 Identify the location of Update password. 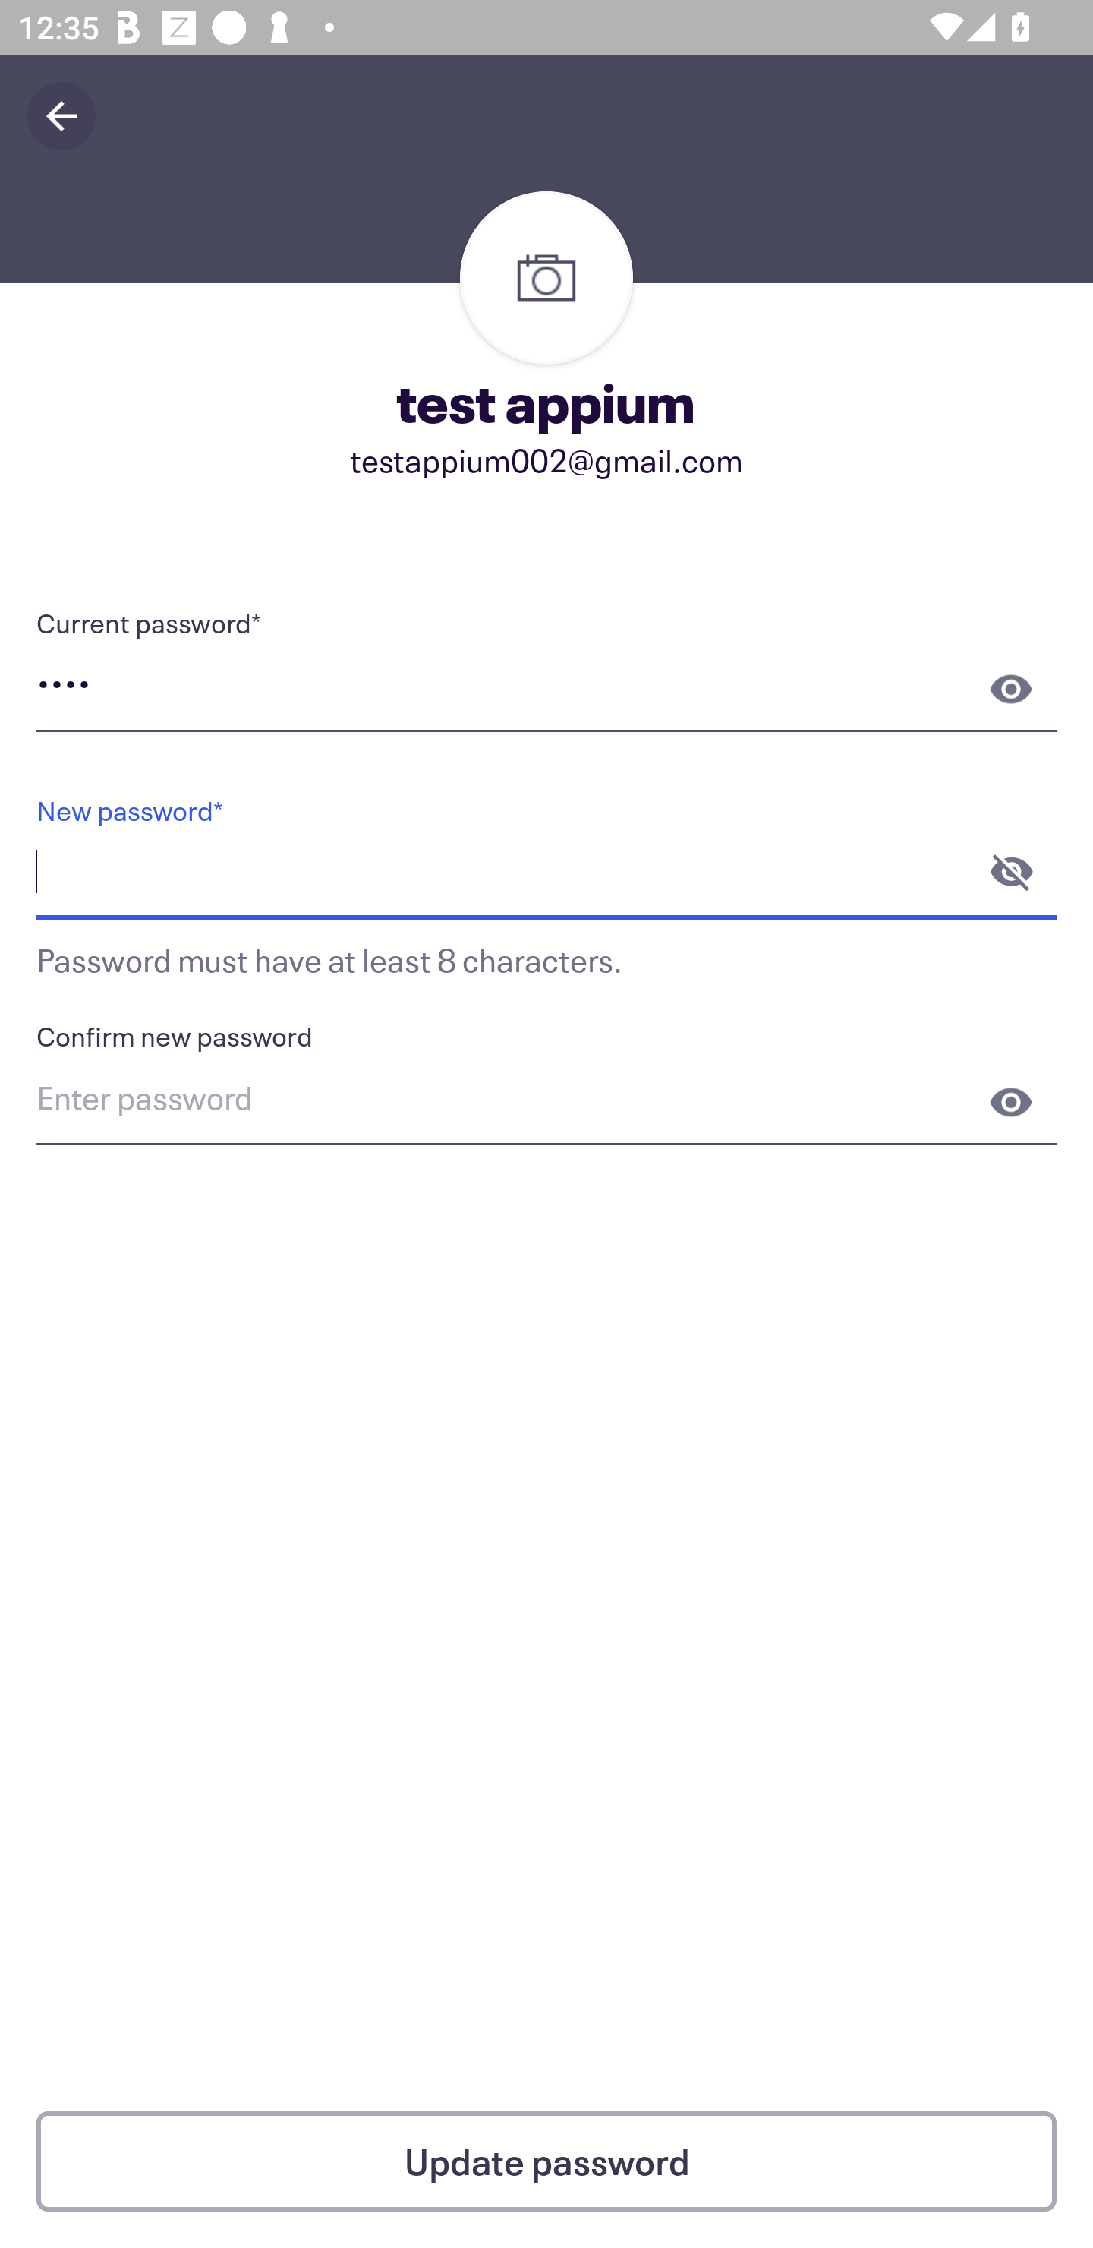
(546, 2161).